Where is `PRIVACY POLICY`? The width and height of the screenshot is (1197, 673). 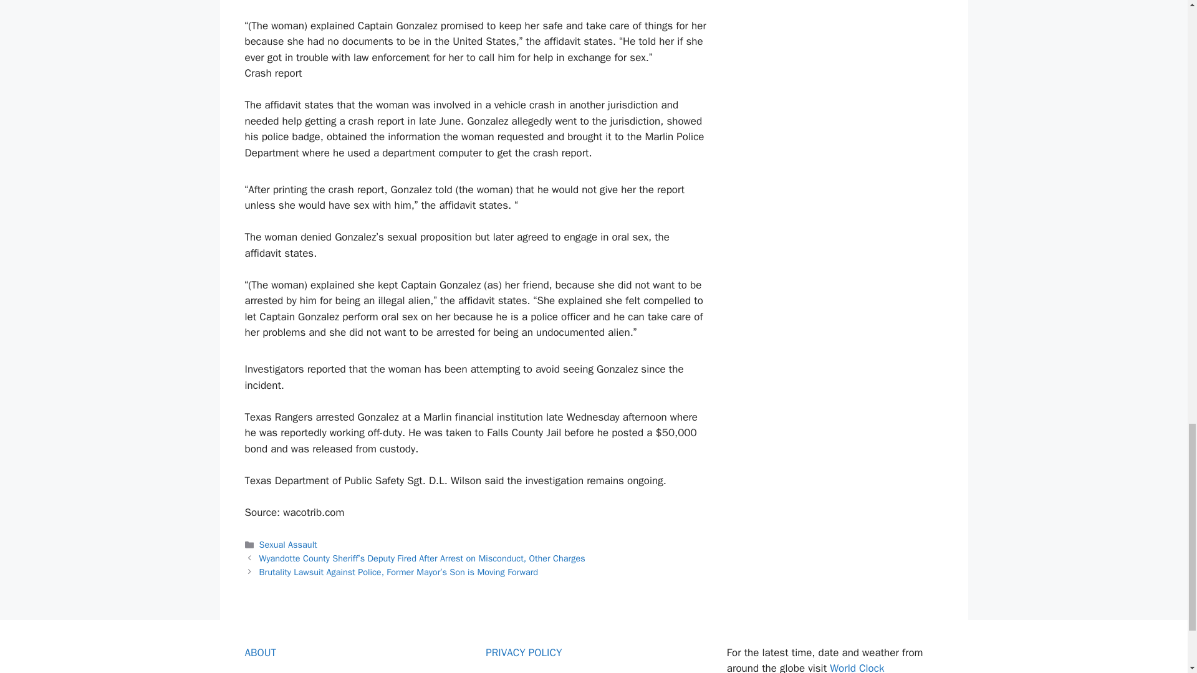 PRIVACY POLICY is located at coordinates (524, 652).